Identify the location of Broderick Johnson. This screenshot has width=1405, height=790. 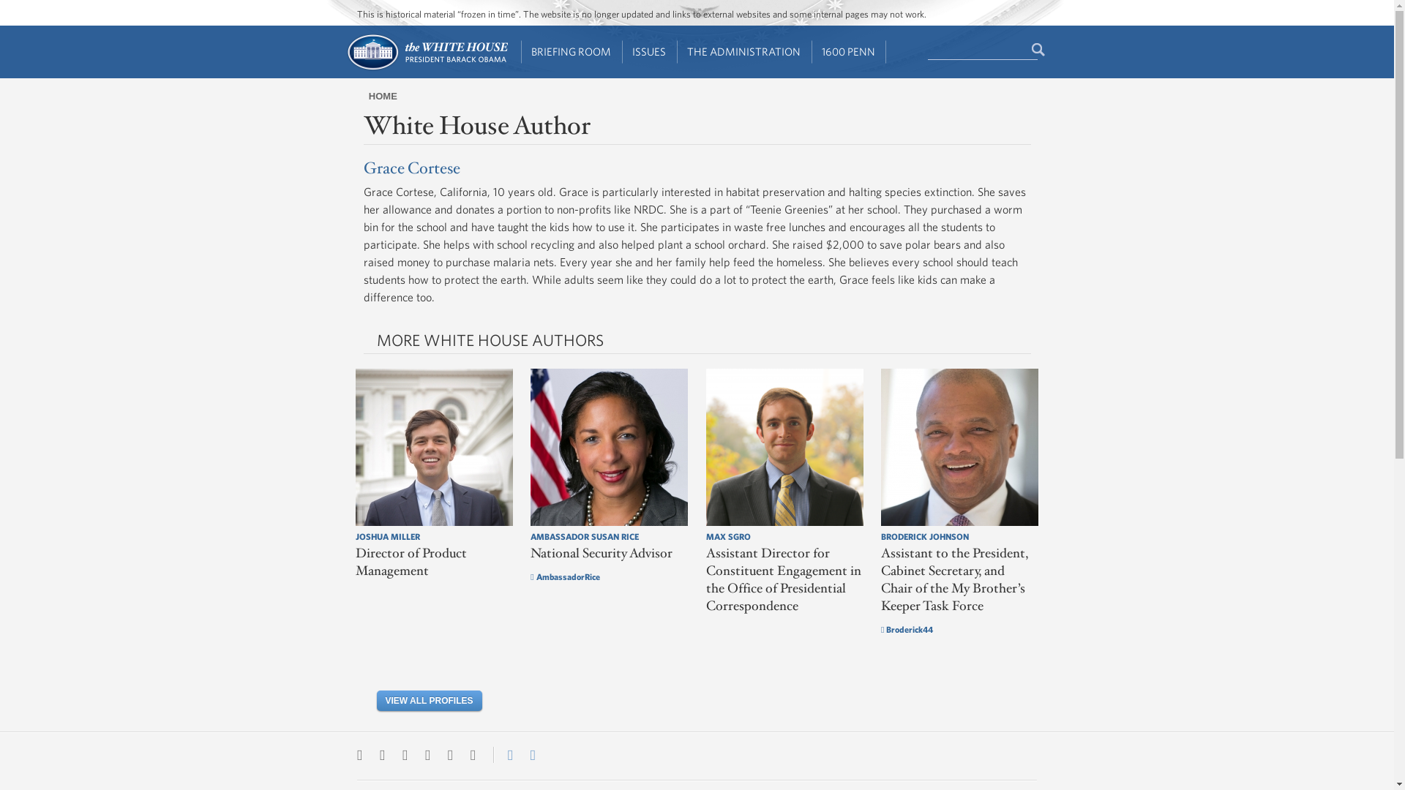
(959, 448).